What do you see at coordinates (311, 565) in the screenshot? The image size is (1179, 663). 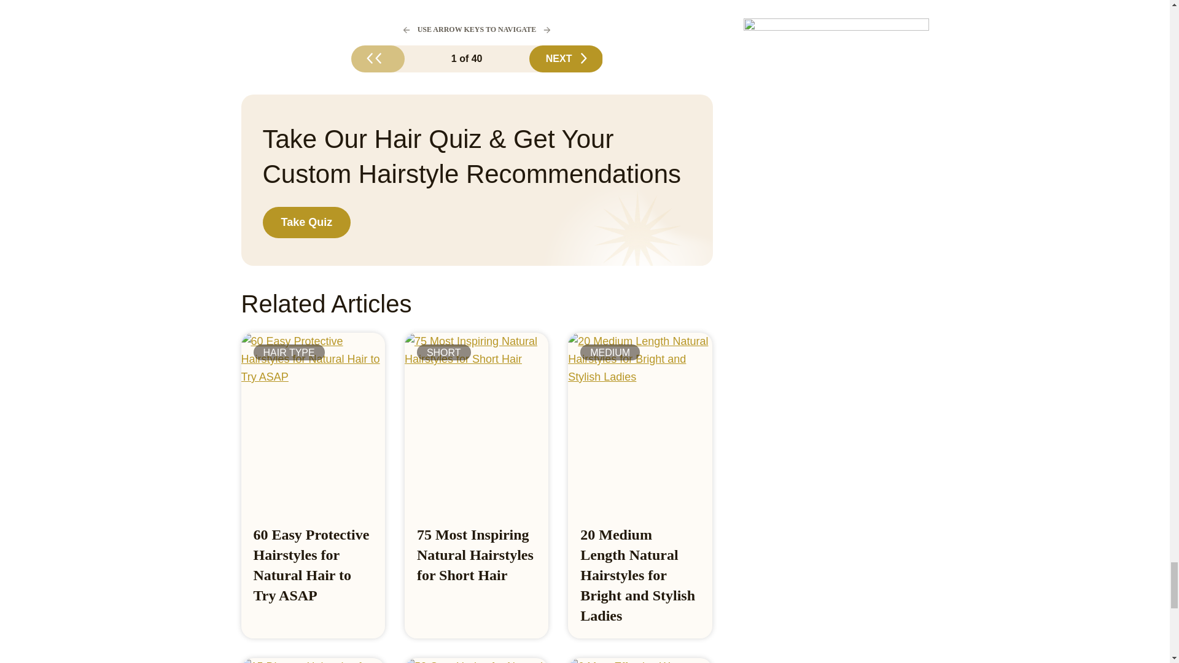 I see `60 Easy Protective Hairstyles for Natural Hair to Try ASAP` at bounding box center [311, 565].